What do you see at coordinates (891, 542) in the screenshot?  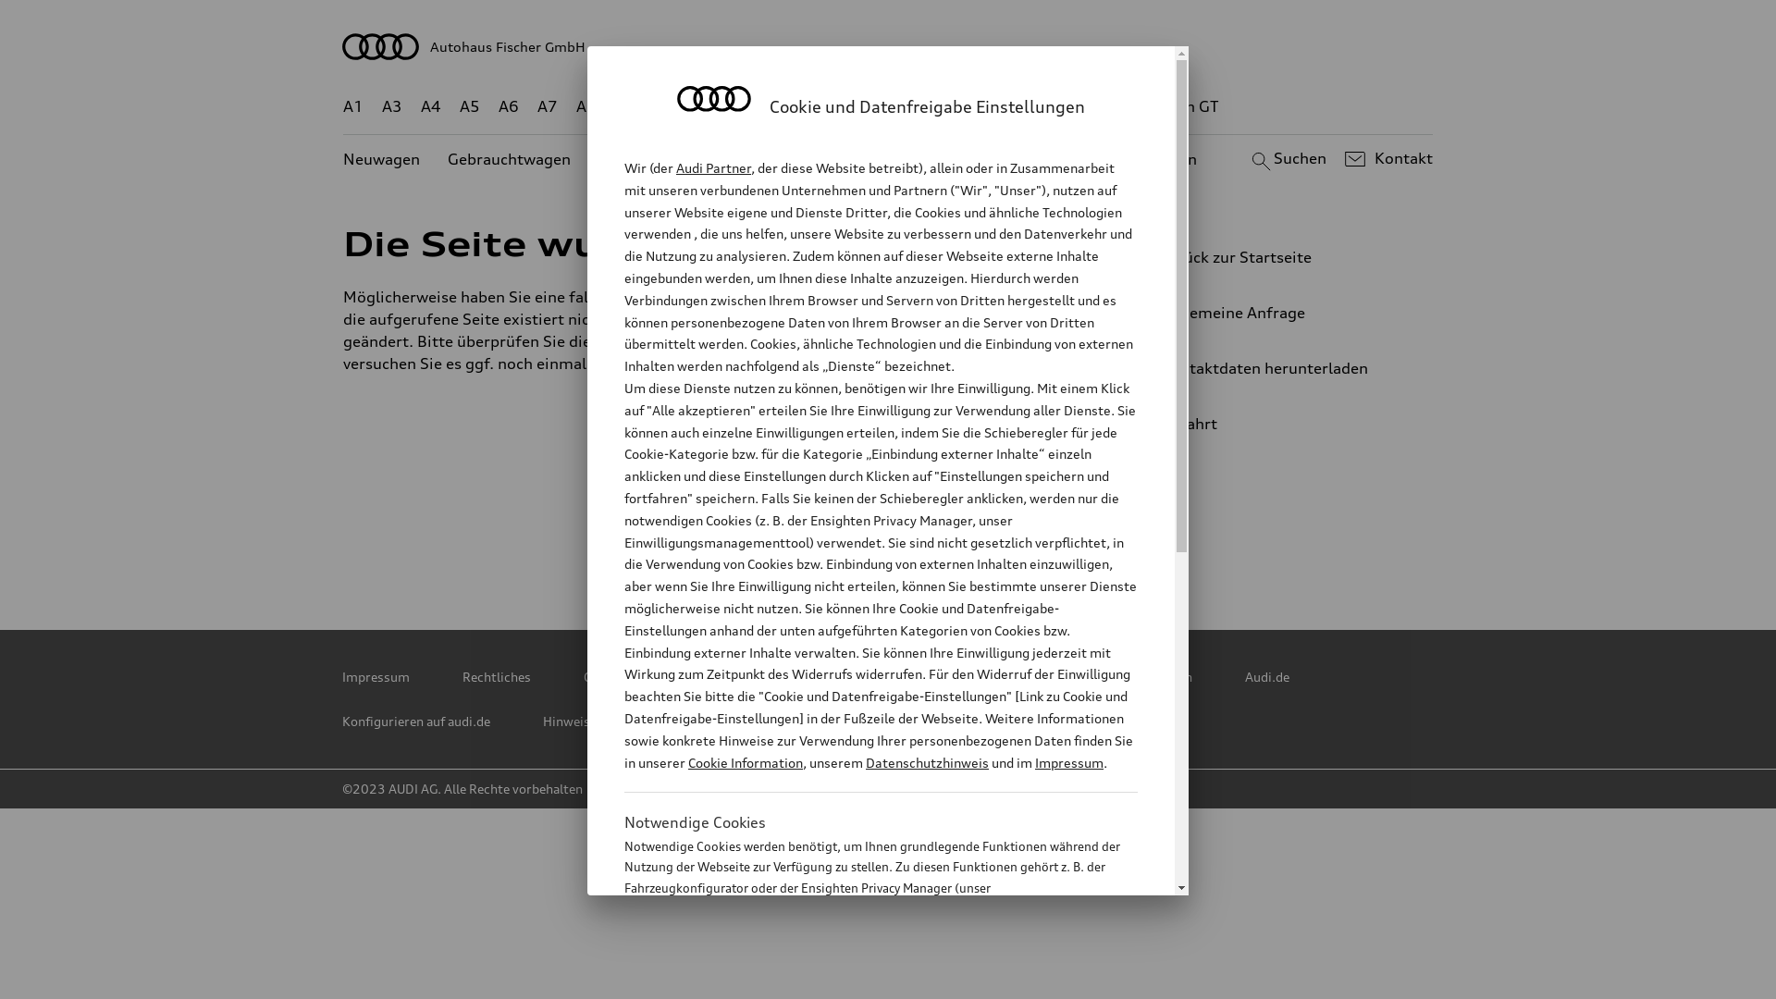 I see `Facebook` at bounding box center [891, 542].